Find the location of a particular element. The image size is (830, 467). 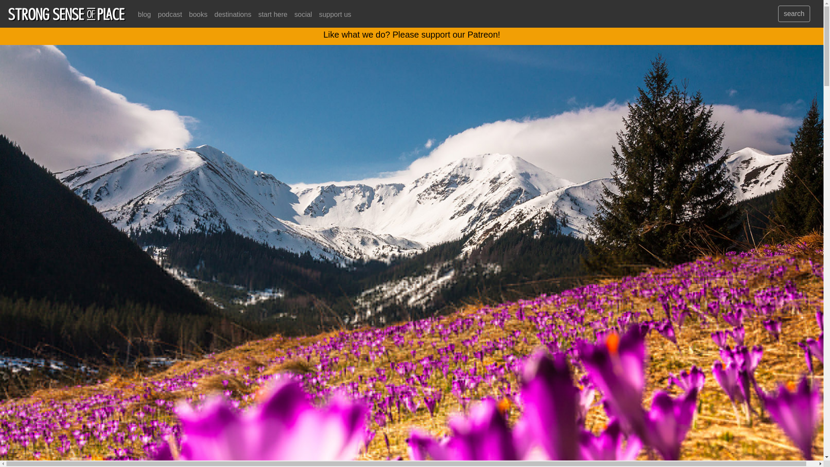

support us is located at coordinates (335, 15).